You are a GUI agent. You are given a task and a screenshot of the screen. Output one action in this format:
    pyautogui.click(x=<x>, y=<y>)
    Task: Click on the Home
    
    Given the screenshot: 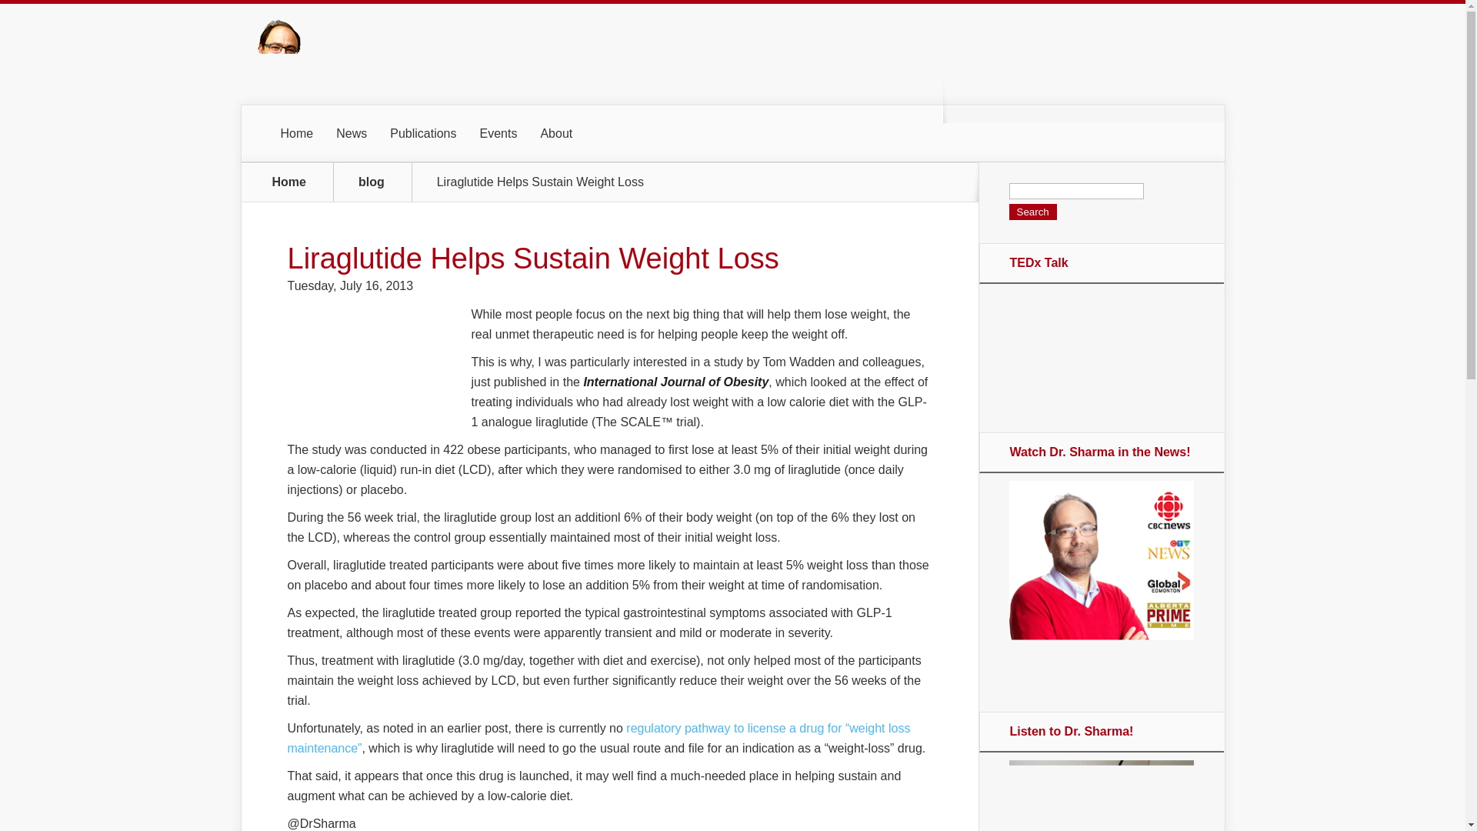 What is the action you would take?
    pyautogui.click(x=297, y=134)
    